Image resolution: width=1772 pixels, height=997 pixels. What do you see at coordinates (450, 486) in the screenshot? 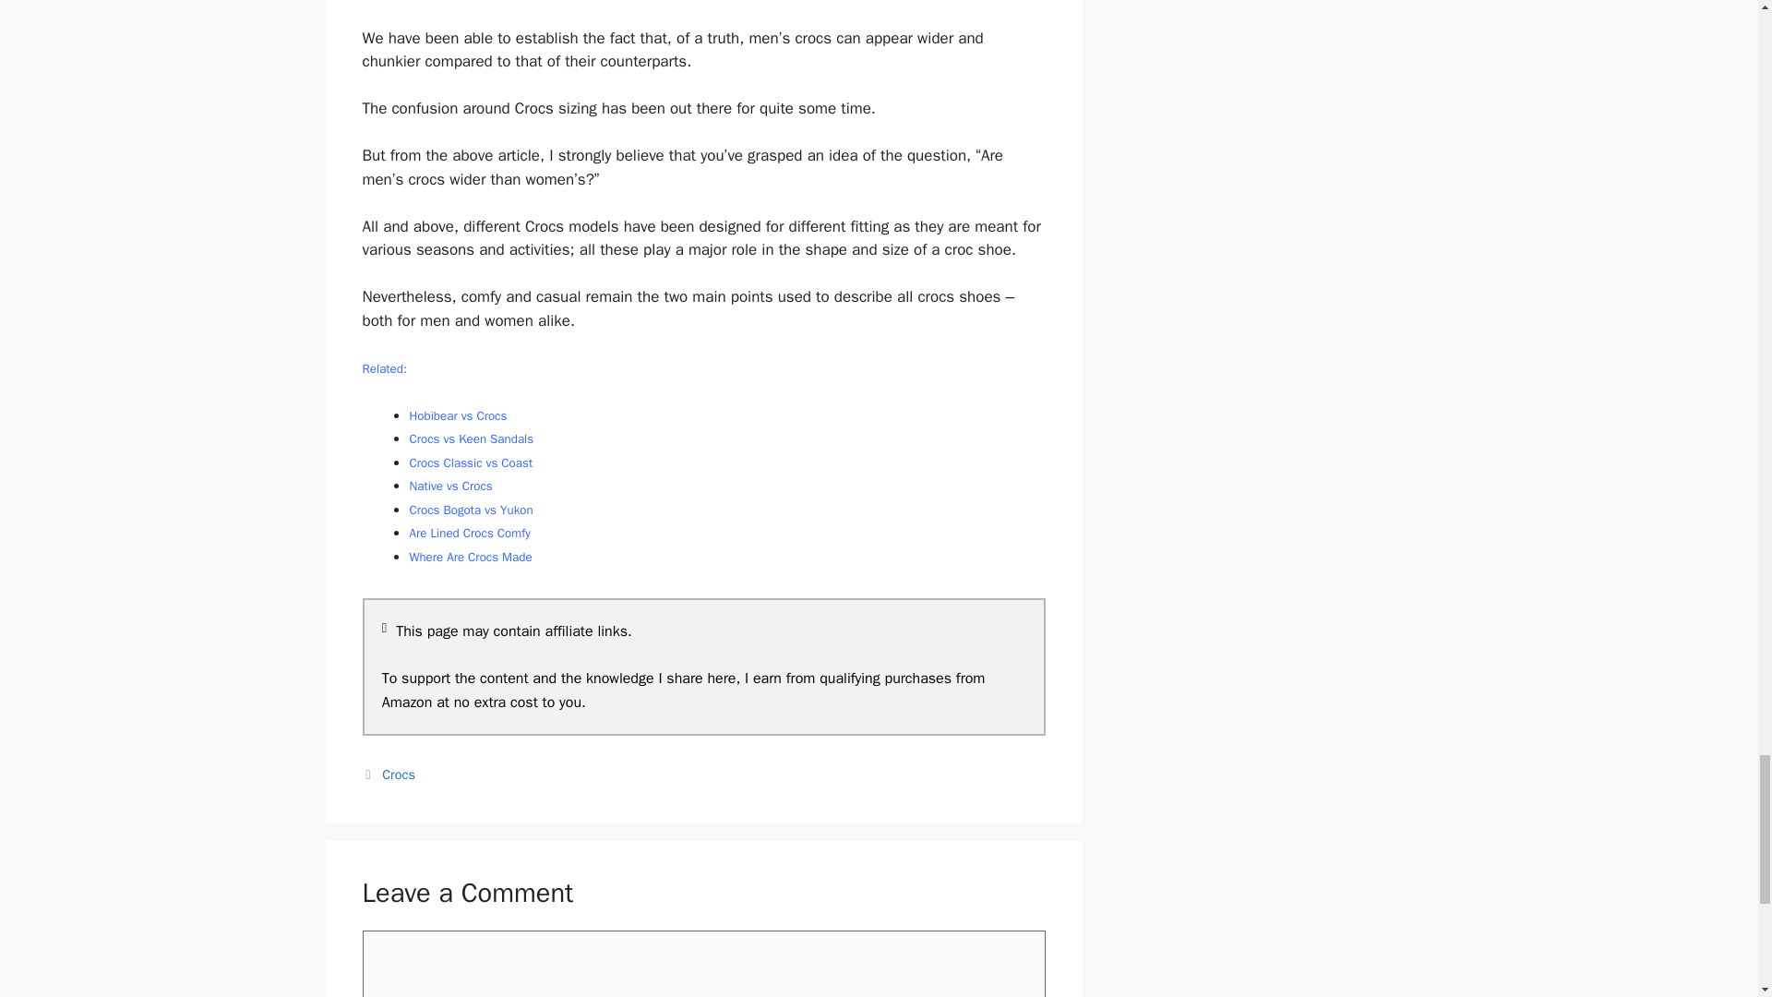
I see `Native vs Crocs` at bounding box center [450, 486].